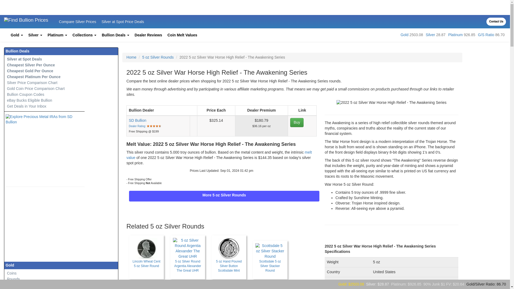  Describe the element at coordinates (123, 21) in the screenshot. I see `Silver at Spot Price Deals` at that location.